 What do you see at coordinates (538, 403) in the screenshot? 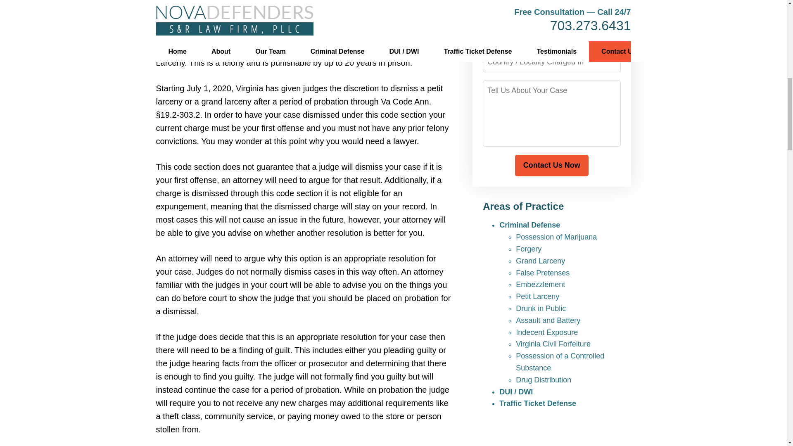
I see `Traffic Ticket Defense` at bounding box center [538, 403].